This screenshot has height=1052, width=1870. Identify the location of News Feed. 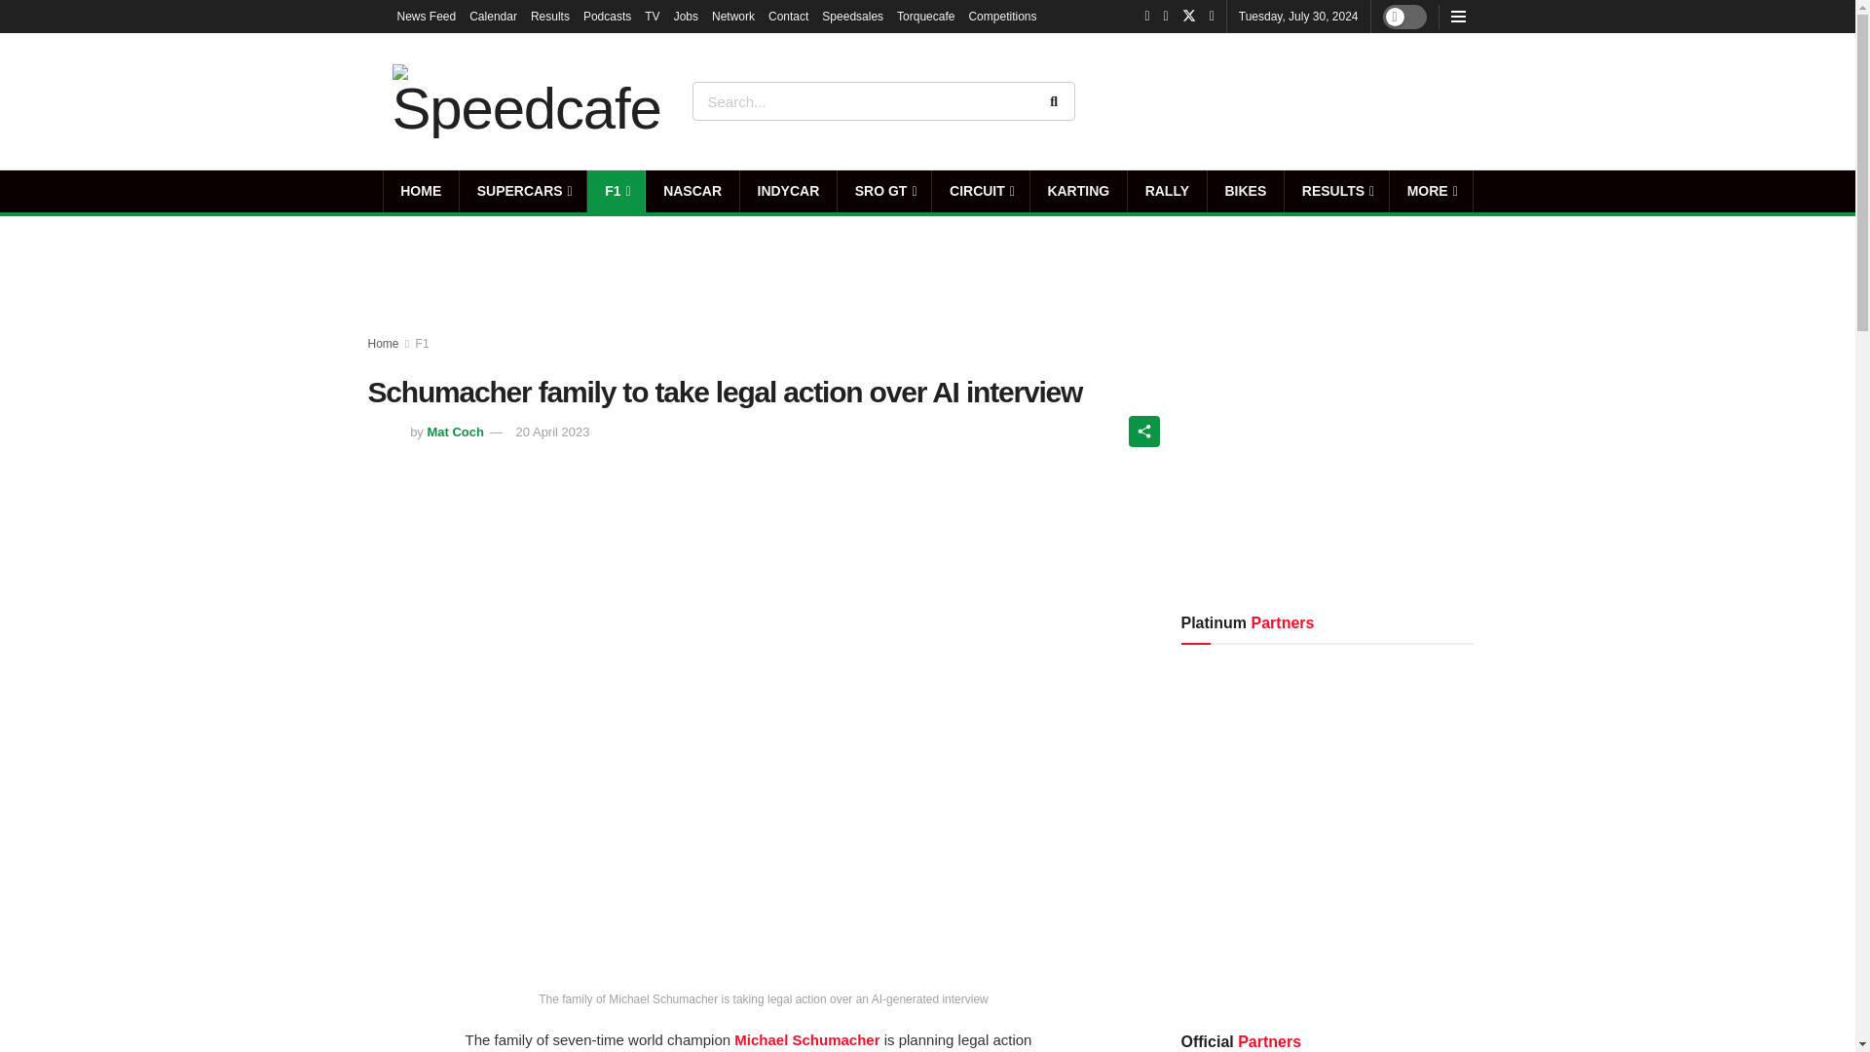
(427, 16).